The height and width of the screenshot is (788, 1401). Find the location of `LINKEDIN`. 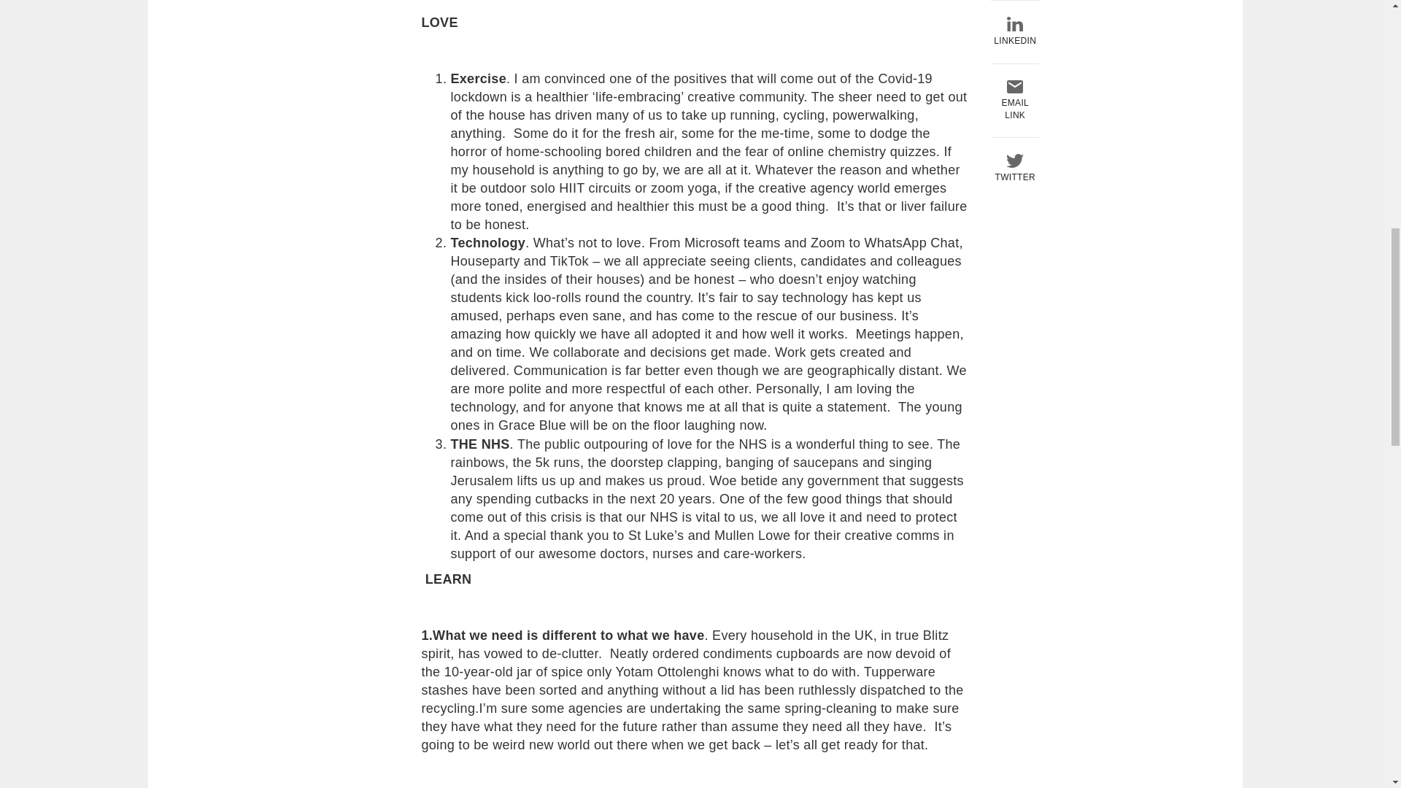

LINKEDIN is located at coordinates (1014, 23).